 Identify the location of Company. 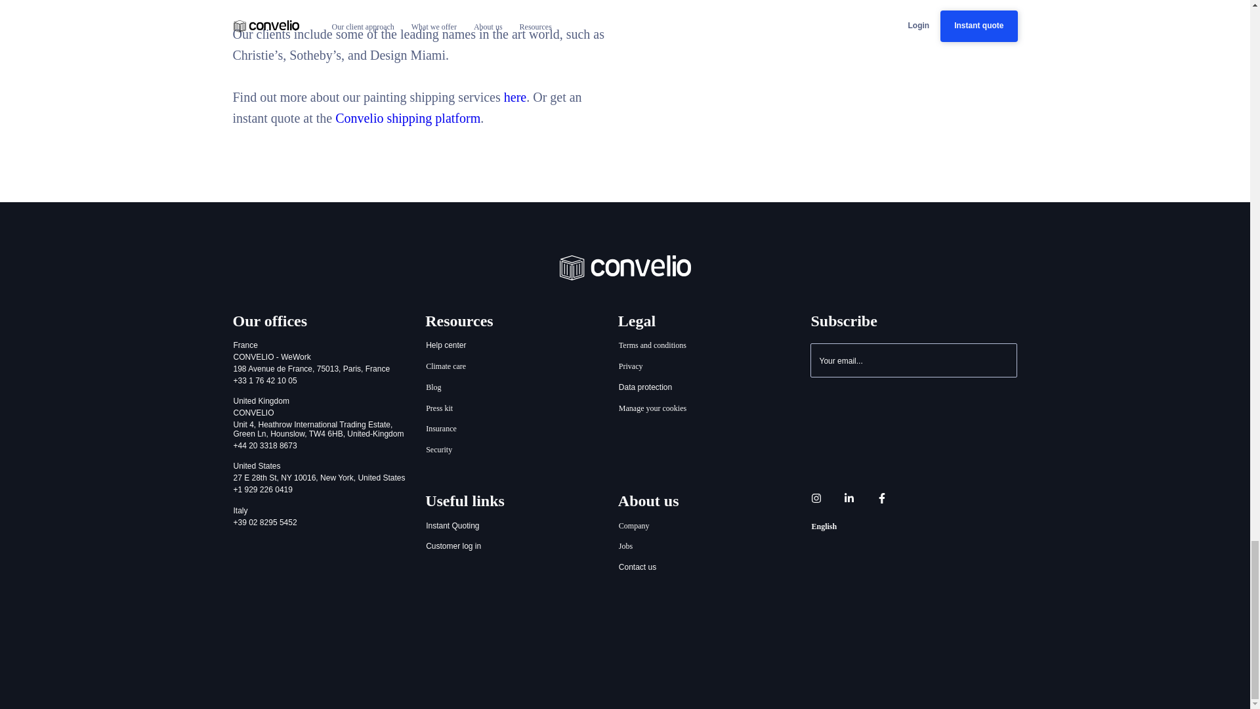
(634, 526).